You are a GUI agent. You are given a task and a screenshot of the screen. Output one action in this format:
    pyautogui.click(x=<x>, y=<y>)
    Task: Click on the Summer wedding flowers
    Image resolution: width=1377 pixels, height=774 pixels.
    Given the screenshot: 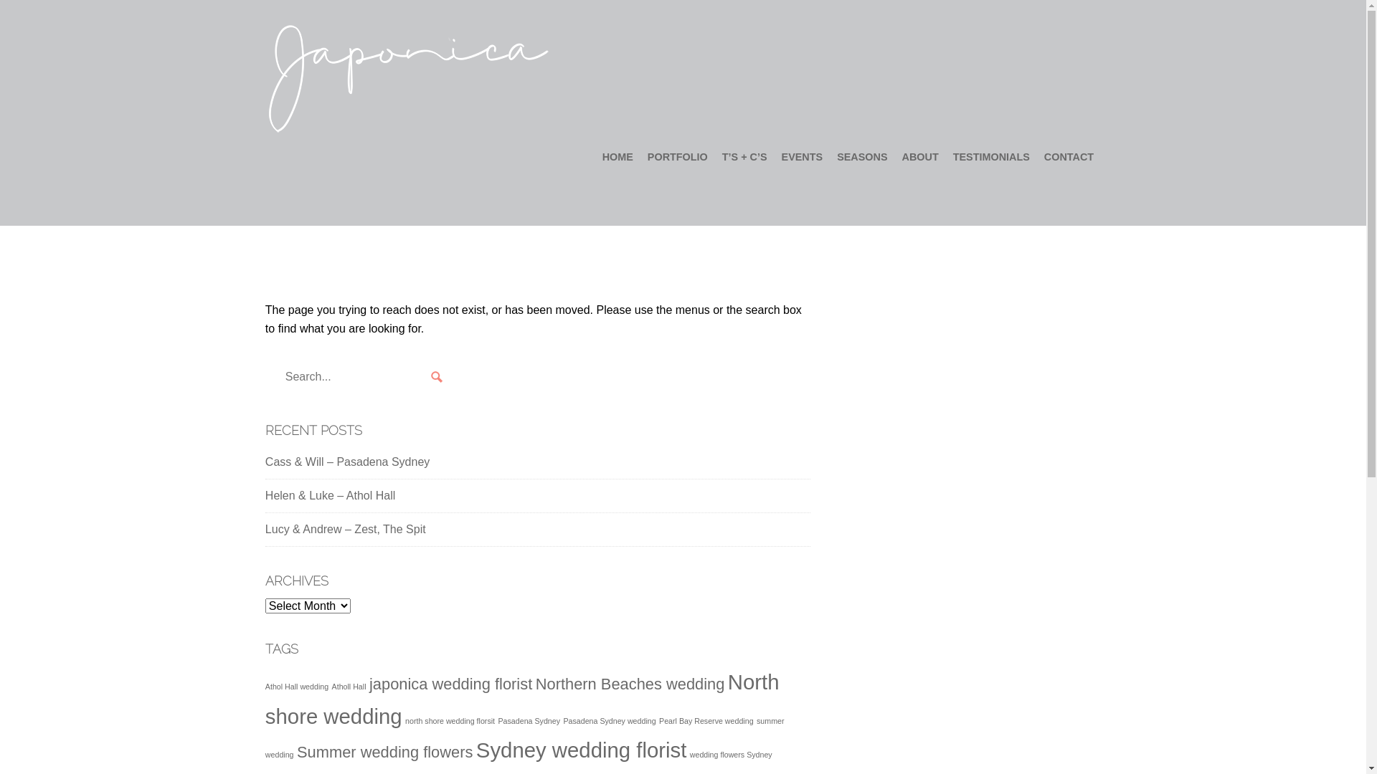 What is the action you would take?
    pyautogui.click(x=384, y=752)
    